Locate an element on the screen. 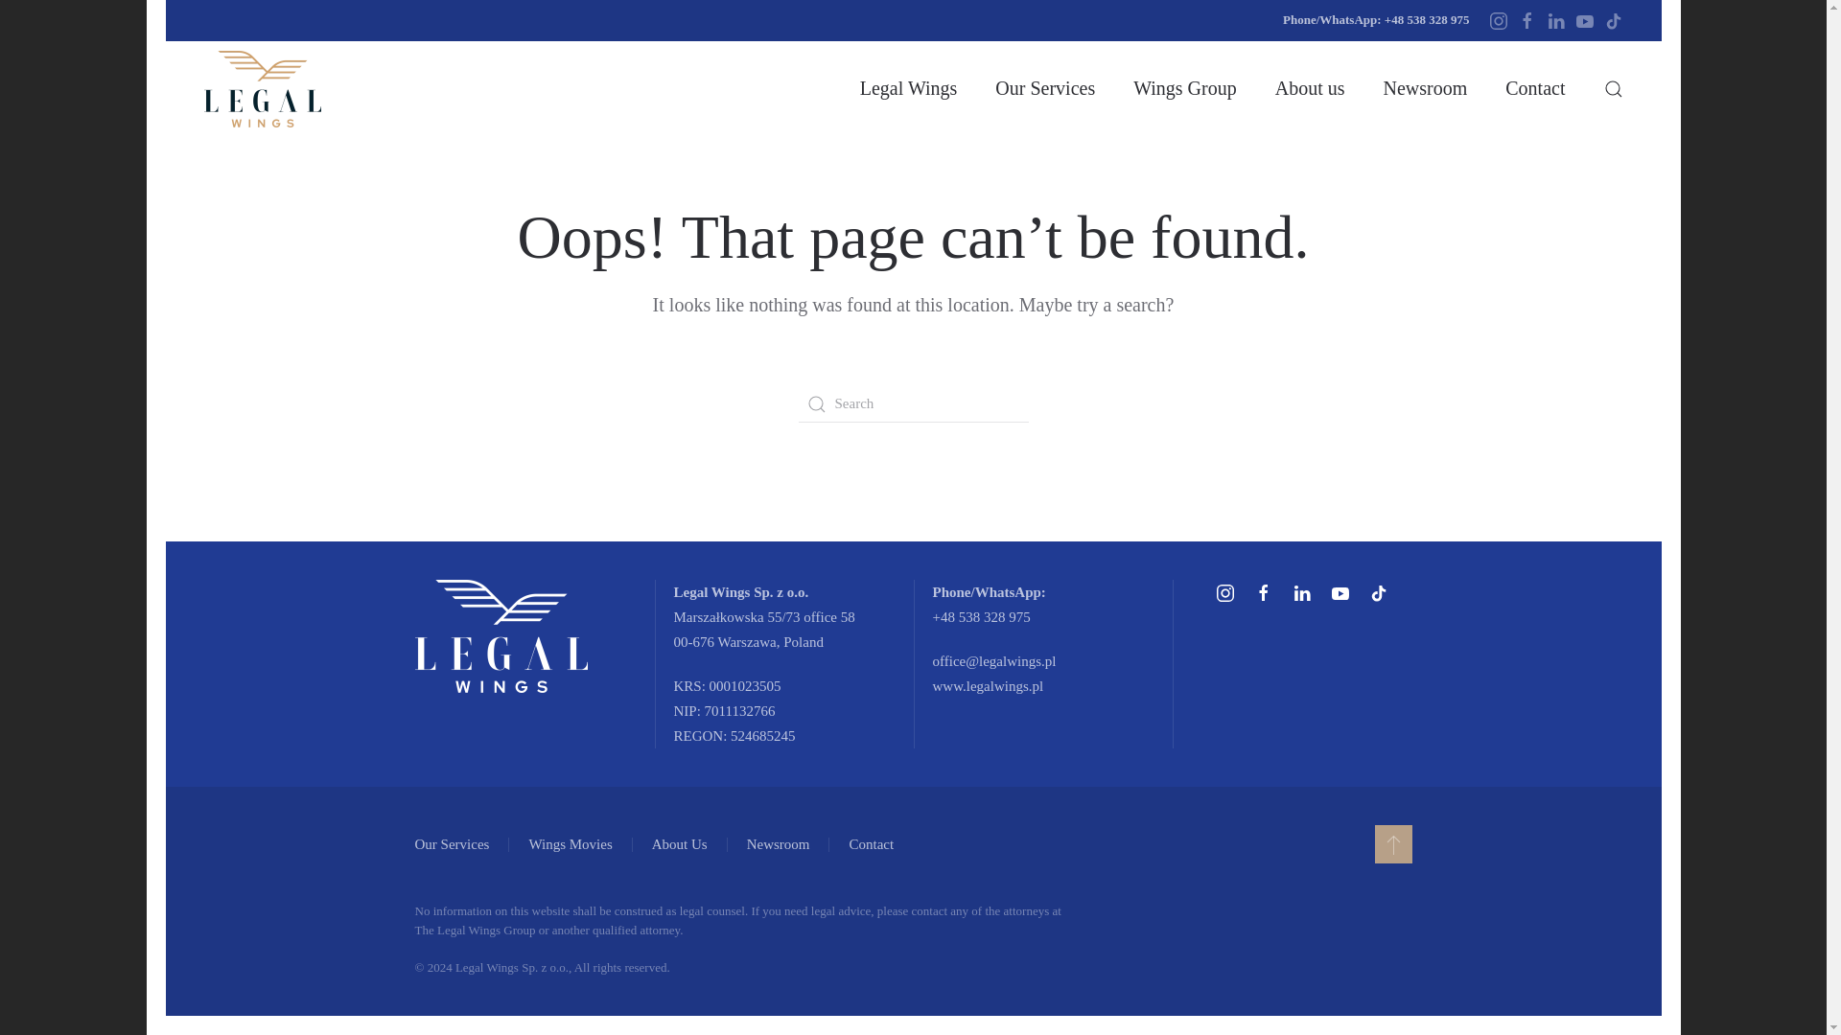  Newsroom is located at coordinates (1535, 88).